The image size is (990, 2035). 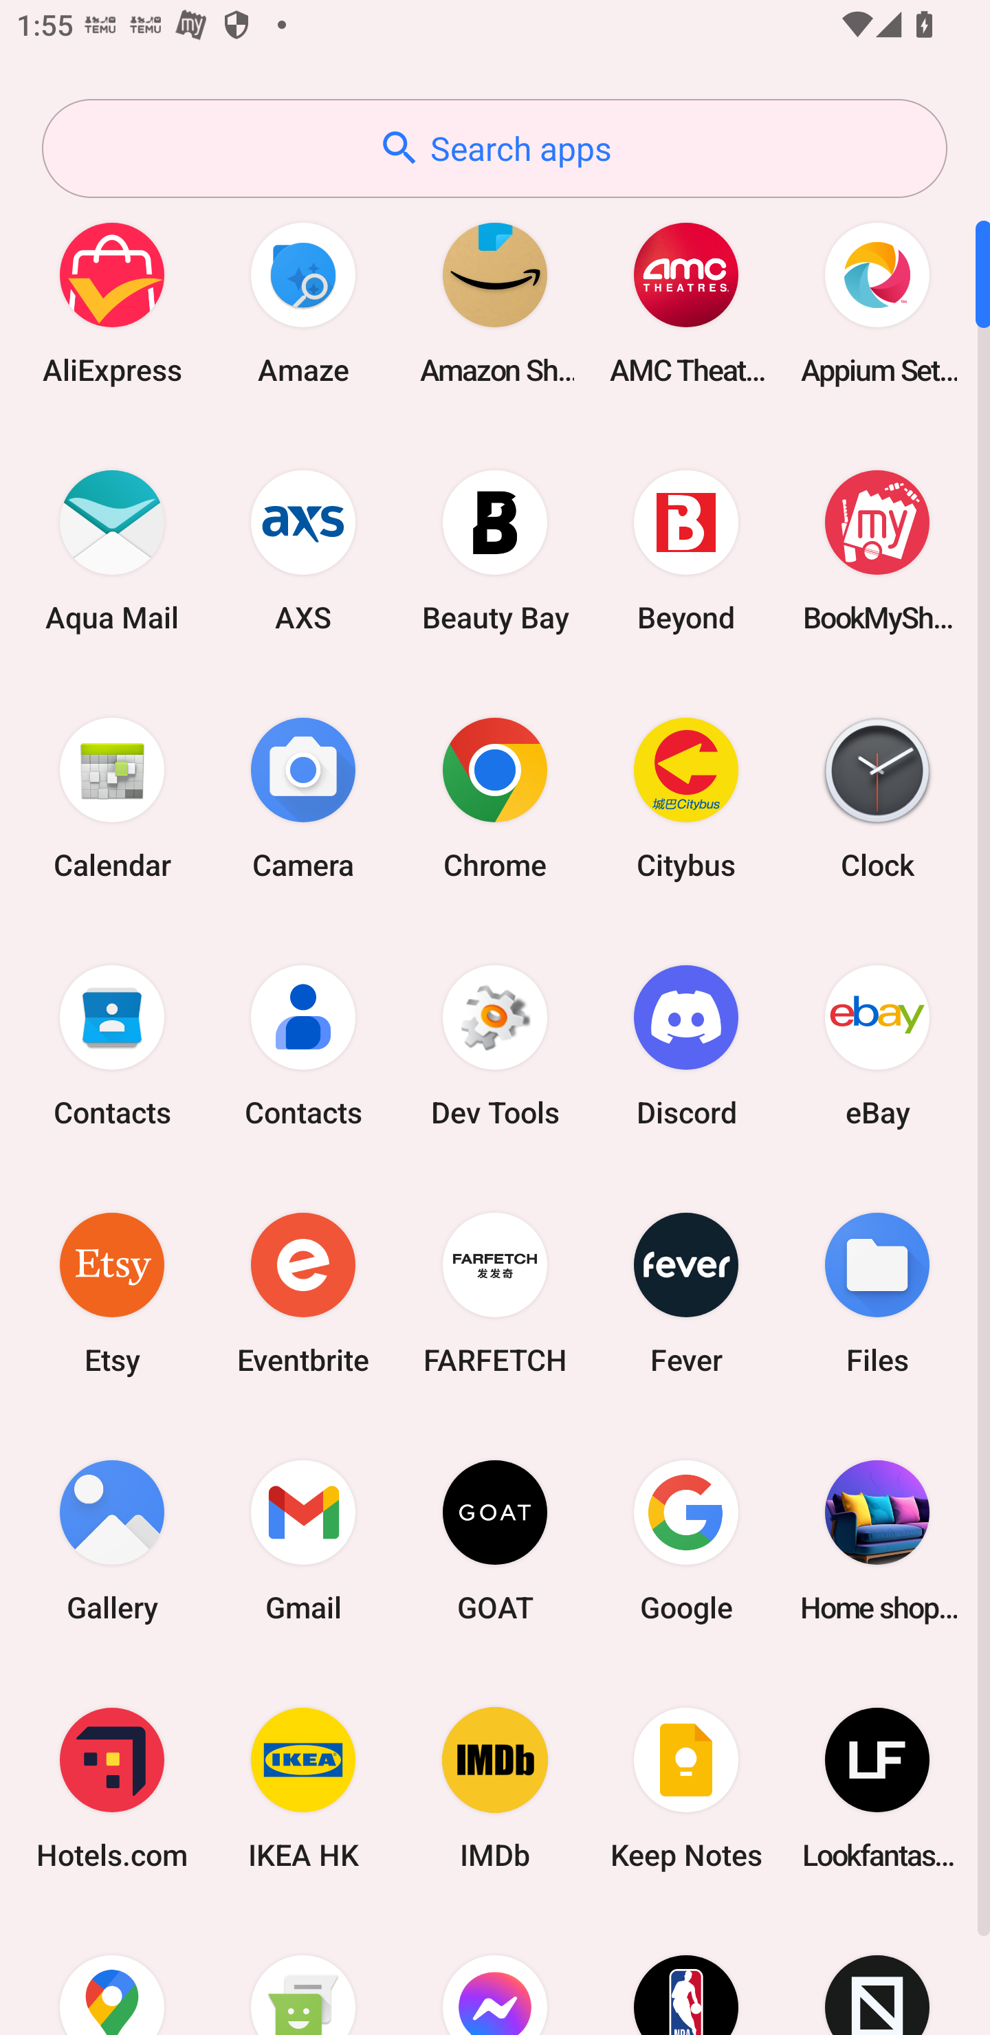 I want to click on Discord, so click(x=686, y=1045).